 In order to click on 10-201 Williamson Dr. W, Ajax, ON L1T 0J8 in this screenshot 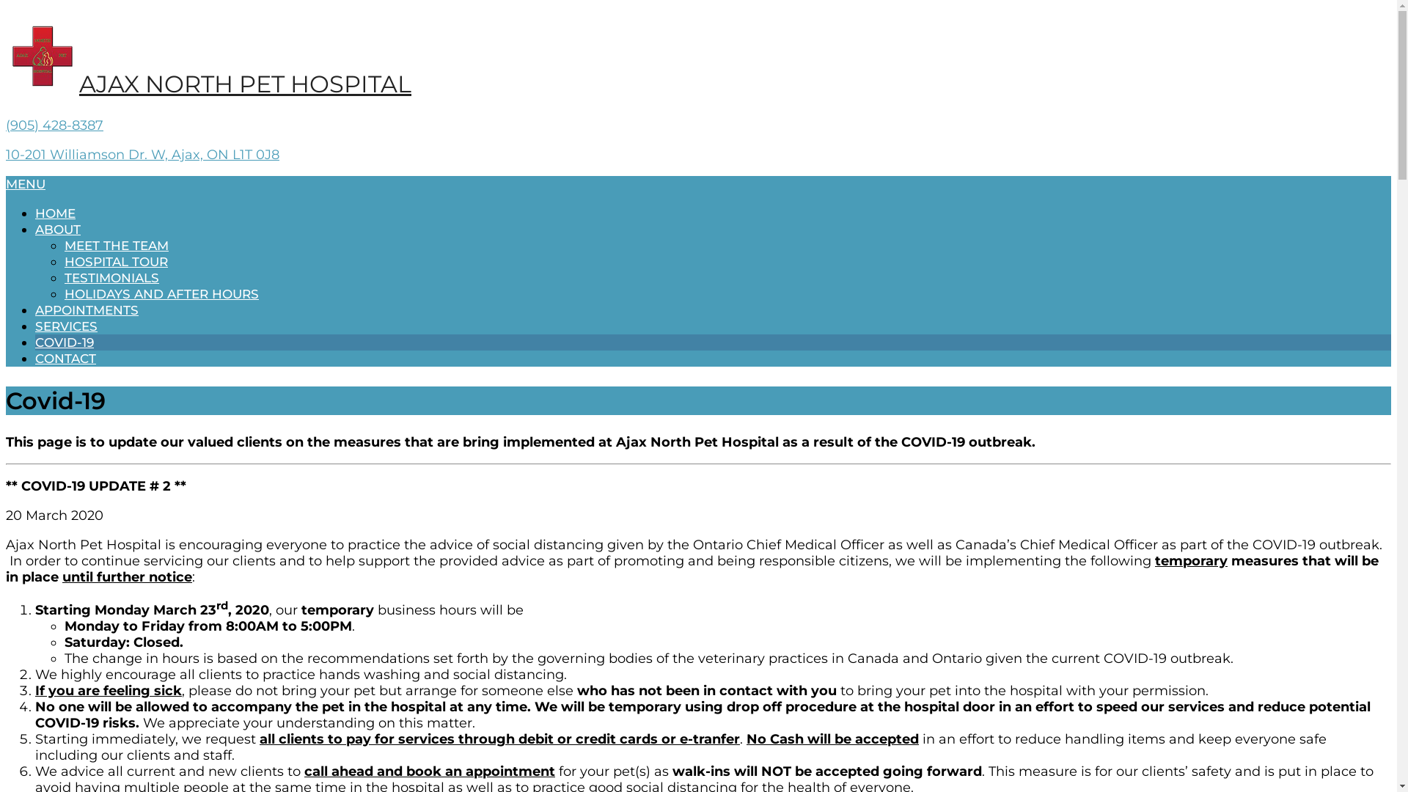, I will do `click(142, 155)`.